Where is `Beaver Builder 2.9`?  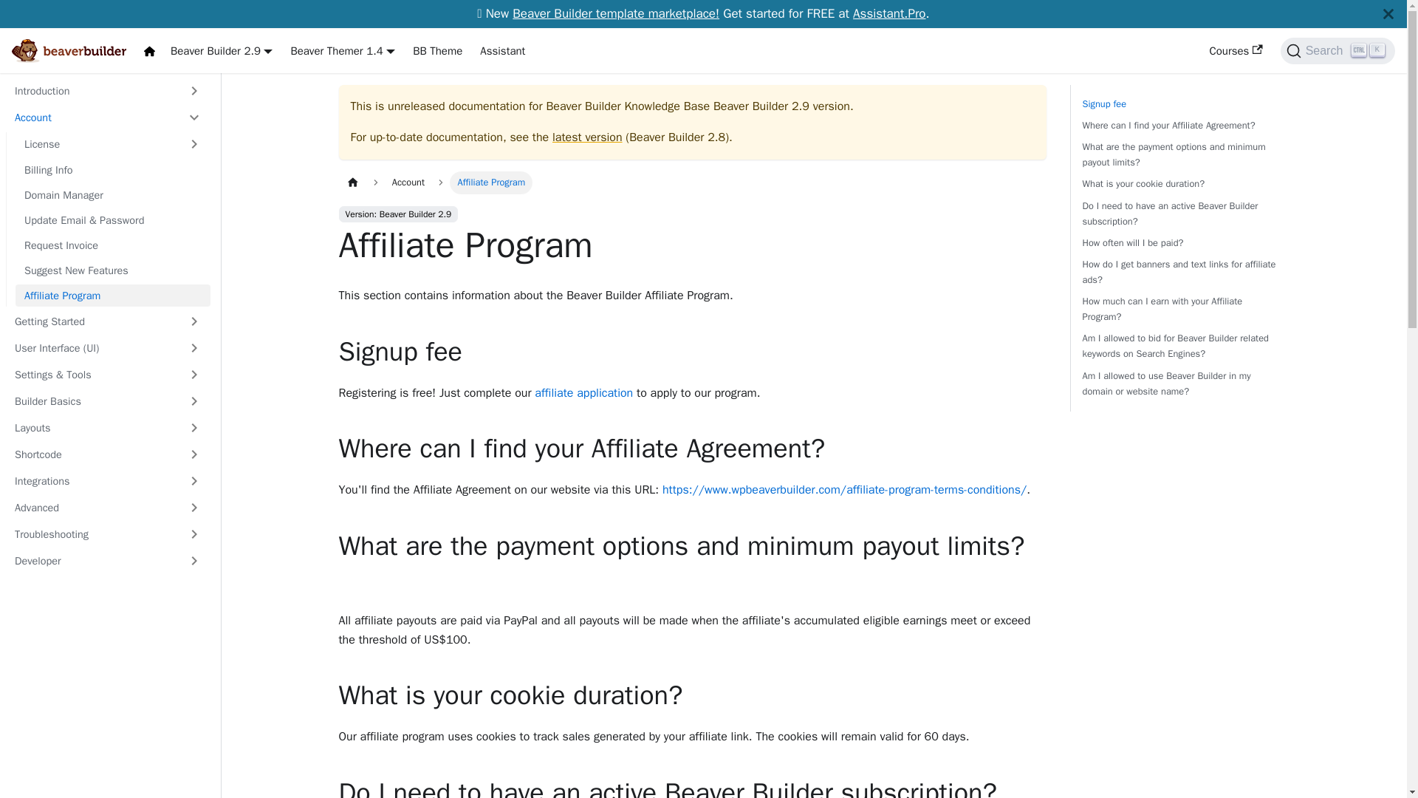 Beaver Builder 2.9 is located at coordinates (221, 50).